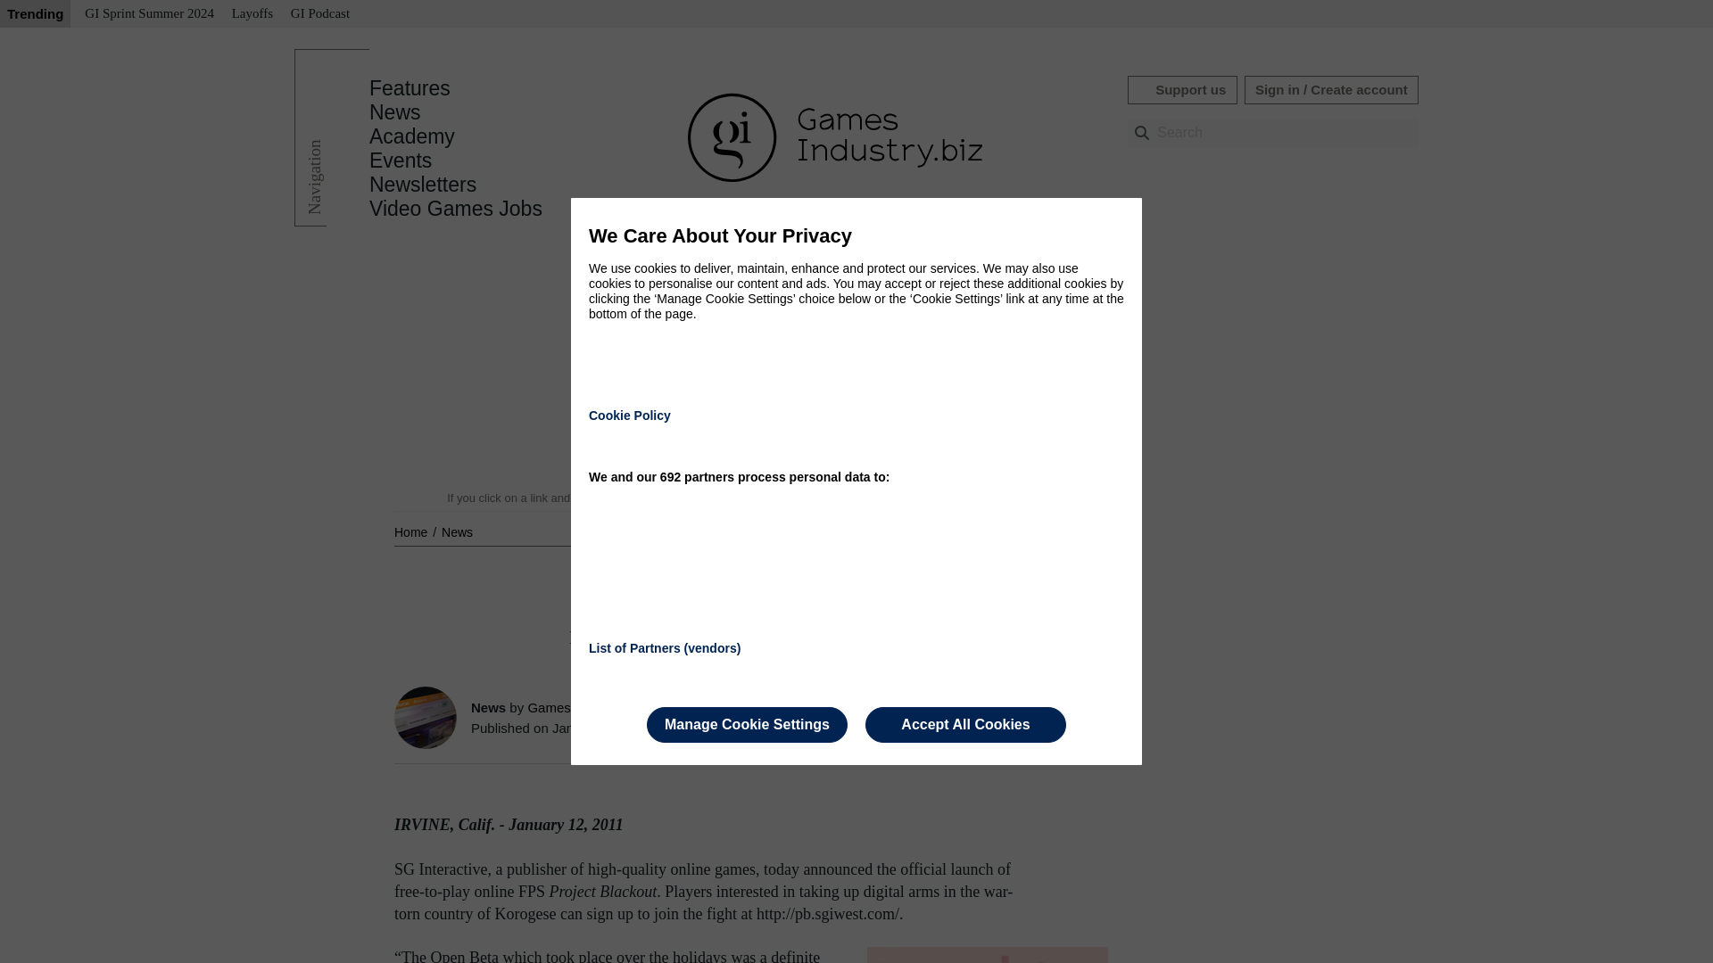 Image resolution: width=1713 pixels, height=963 pixels. Describe the element at coordinates (412, 531) in the screenshot. I see `Home` at that location.